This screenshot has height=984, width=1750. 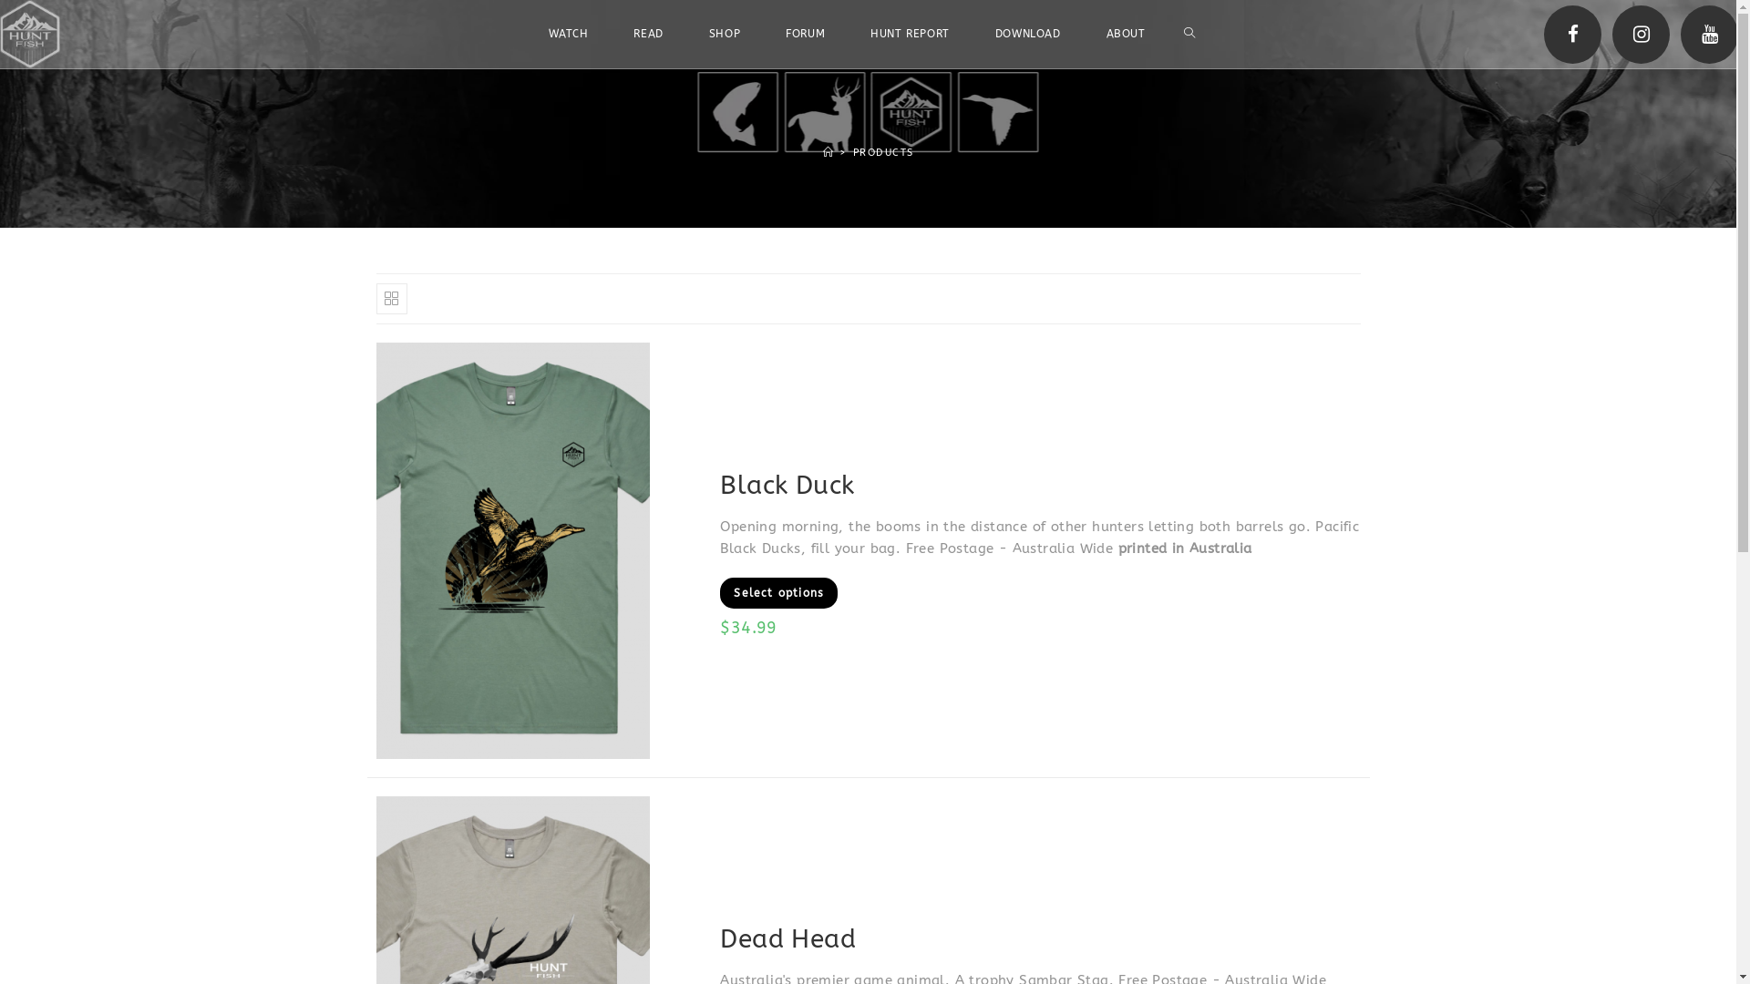 I want to click on Dead Head, so click(x=787, y=939).